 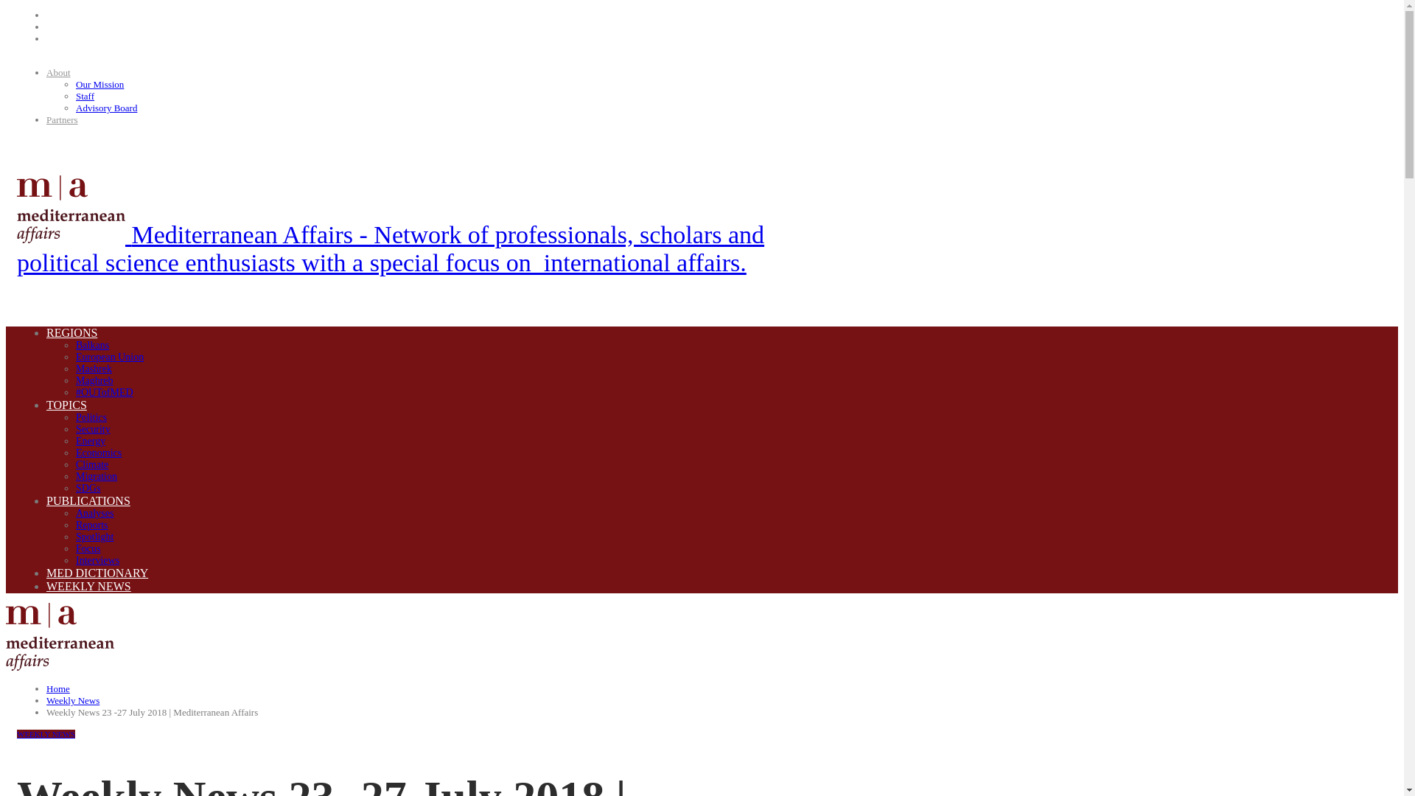 I want to click on Security, so click(x=93, y=429).